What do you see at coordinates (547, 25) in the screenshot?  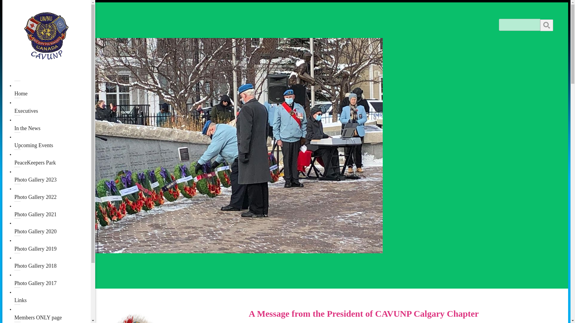 I see `Search` at bounding box center [547, 25].